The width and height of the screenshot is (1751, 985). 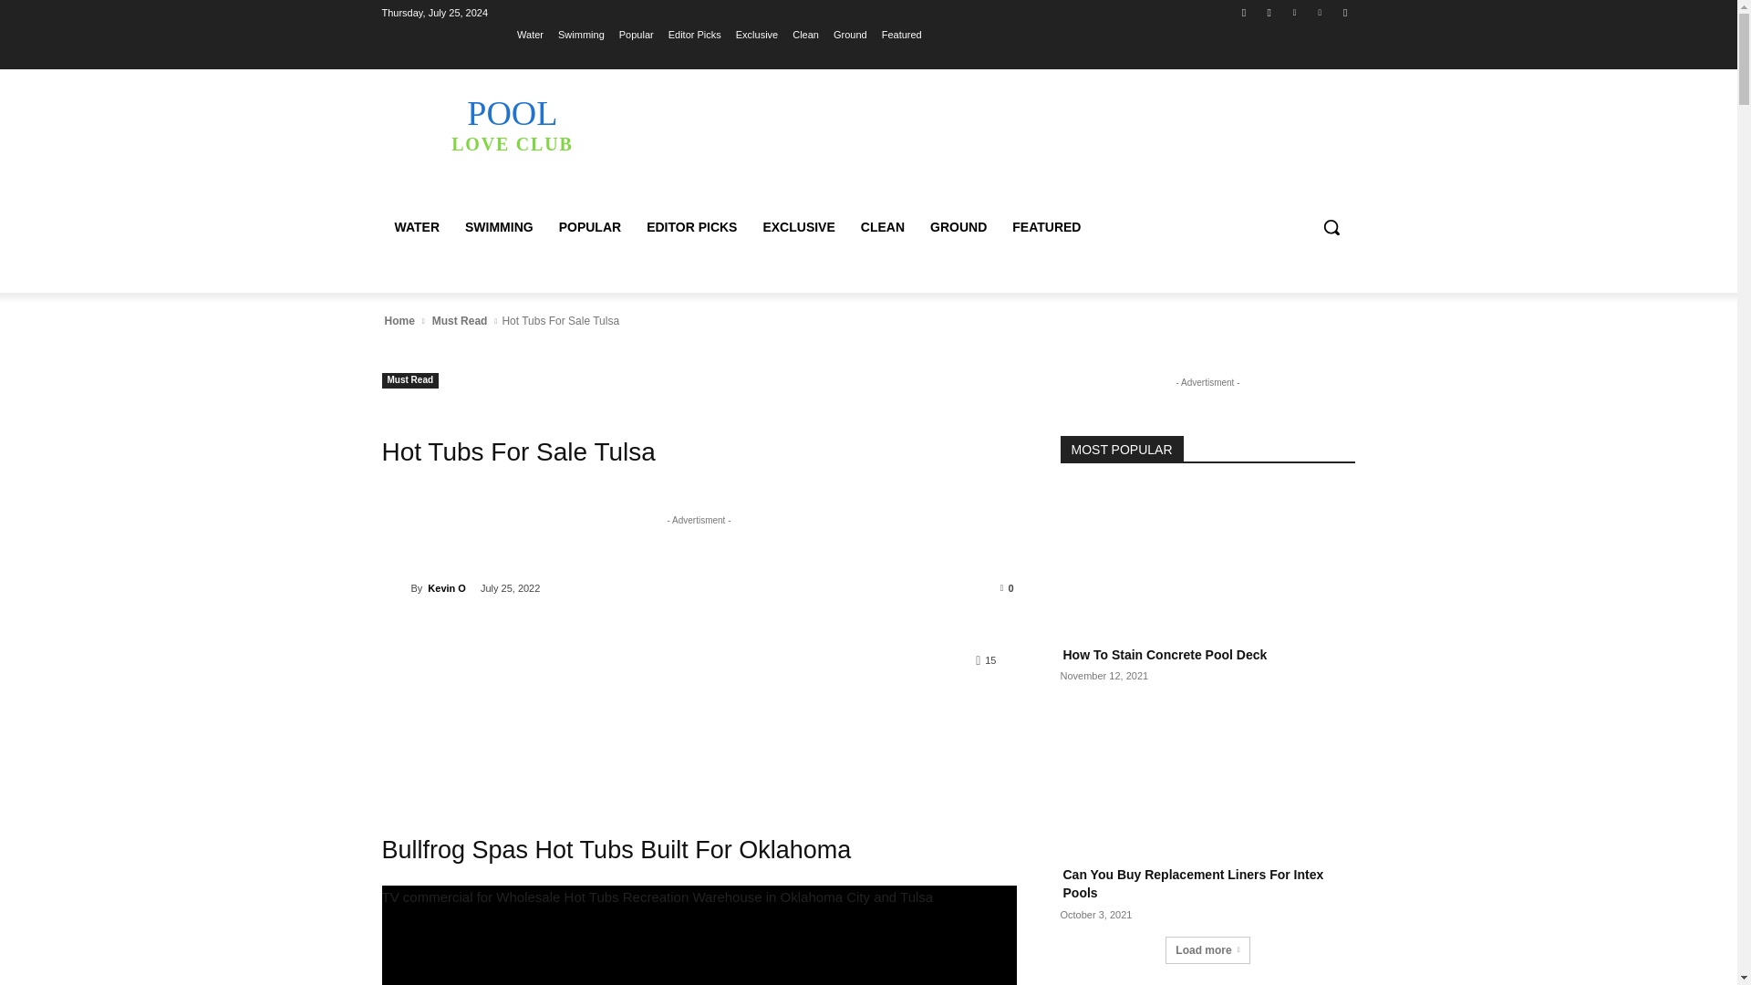 What do you see at coordinates (1344, 12) in the screenshot?
I see `Kevin O` at bounding box center [1344, 12].